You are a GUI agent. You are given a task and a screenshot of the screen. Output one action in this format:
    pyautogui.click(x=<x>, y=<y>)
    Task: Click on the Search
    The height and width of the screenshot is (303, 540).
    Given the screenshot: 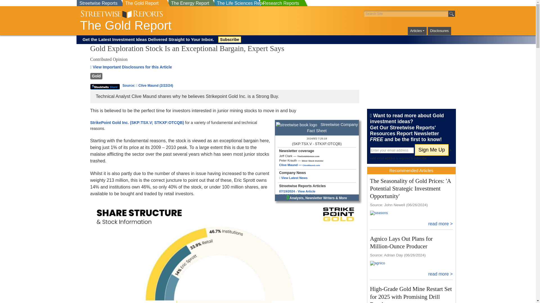 What is the action you would take?
    pyautogui.click(x=452, y=13)
    